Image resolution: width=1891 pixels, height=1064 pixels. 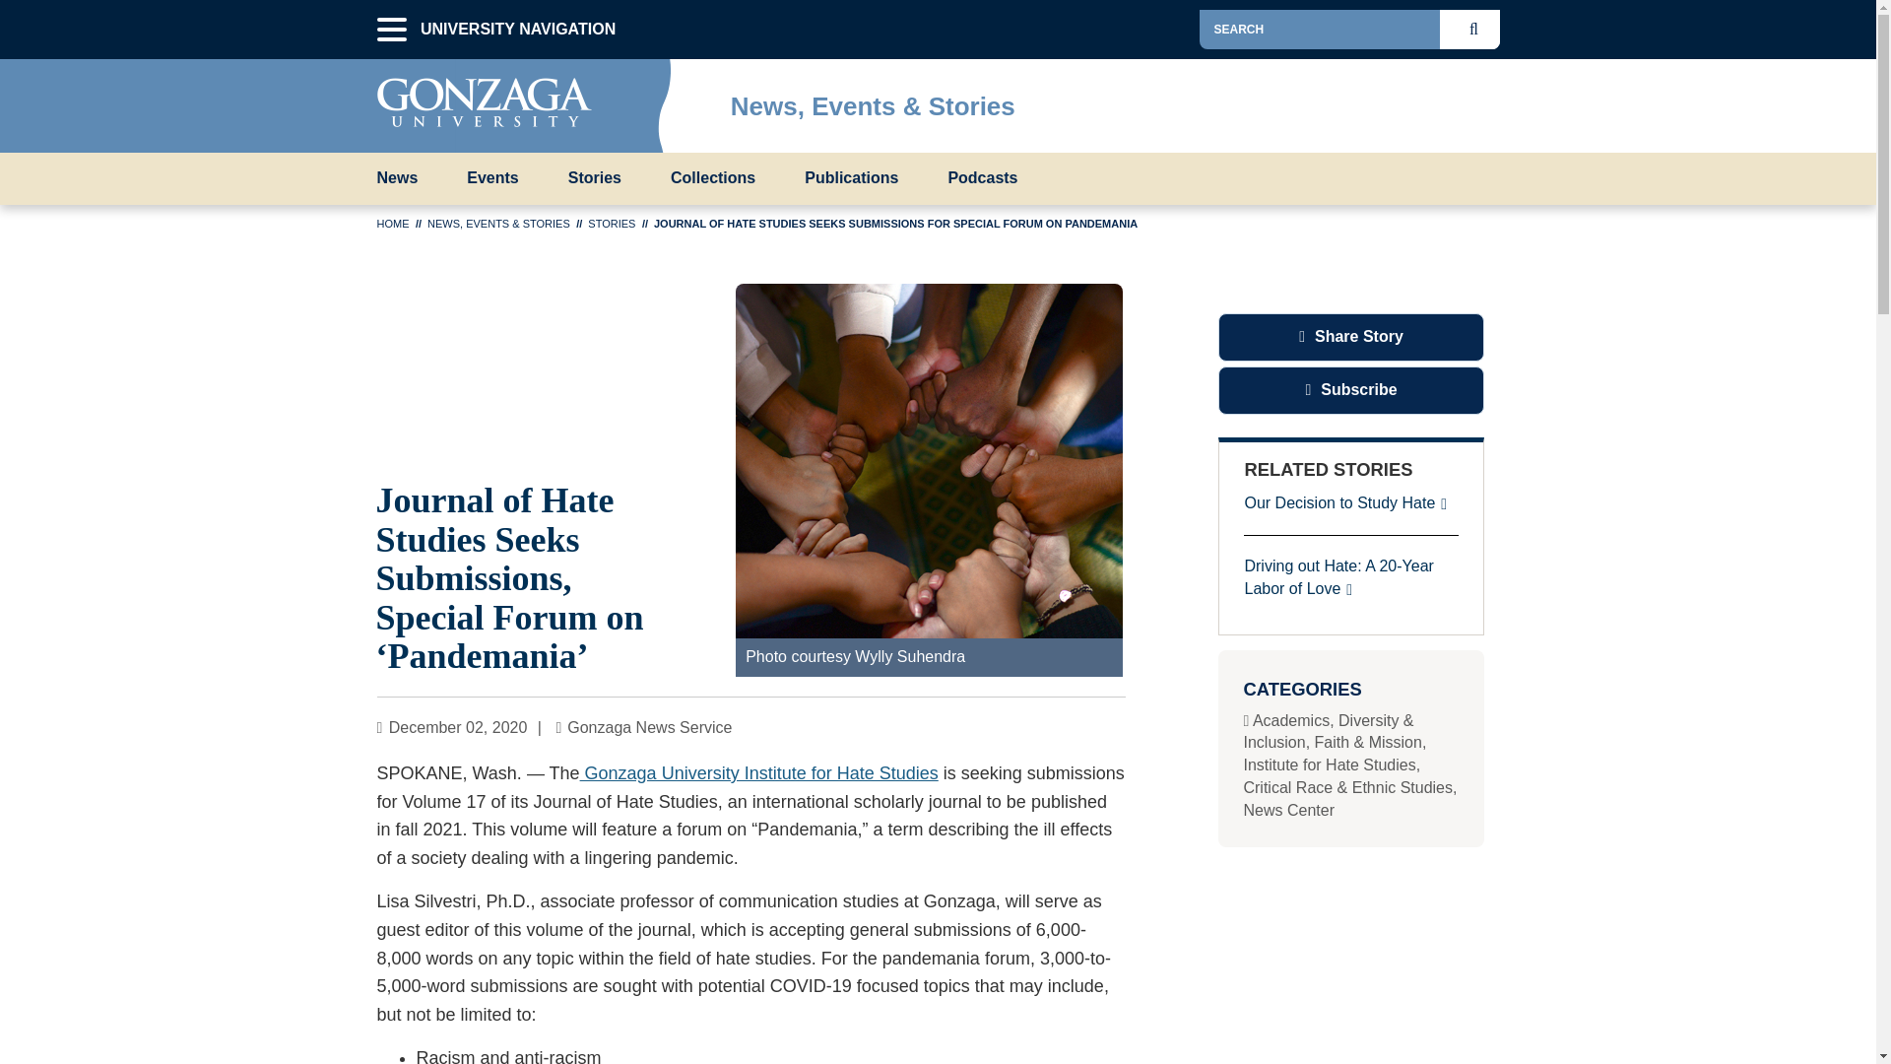 What do you see at coordinates (391, 30) in the screenshot?
I see `UNIVERSITY NAVIGATION` at bounding box center [391, 30].